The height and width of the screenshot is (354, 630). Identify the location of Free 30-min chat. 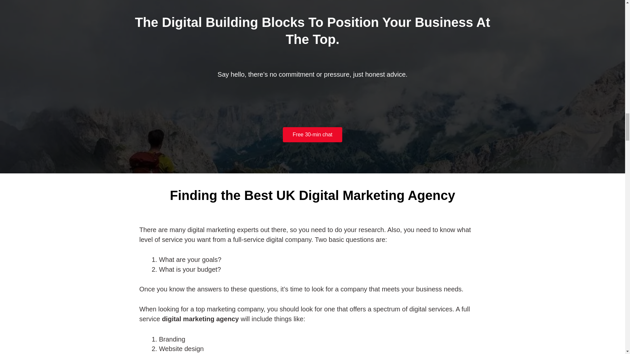
(312, 134).